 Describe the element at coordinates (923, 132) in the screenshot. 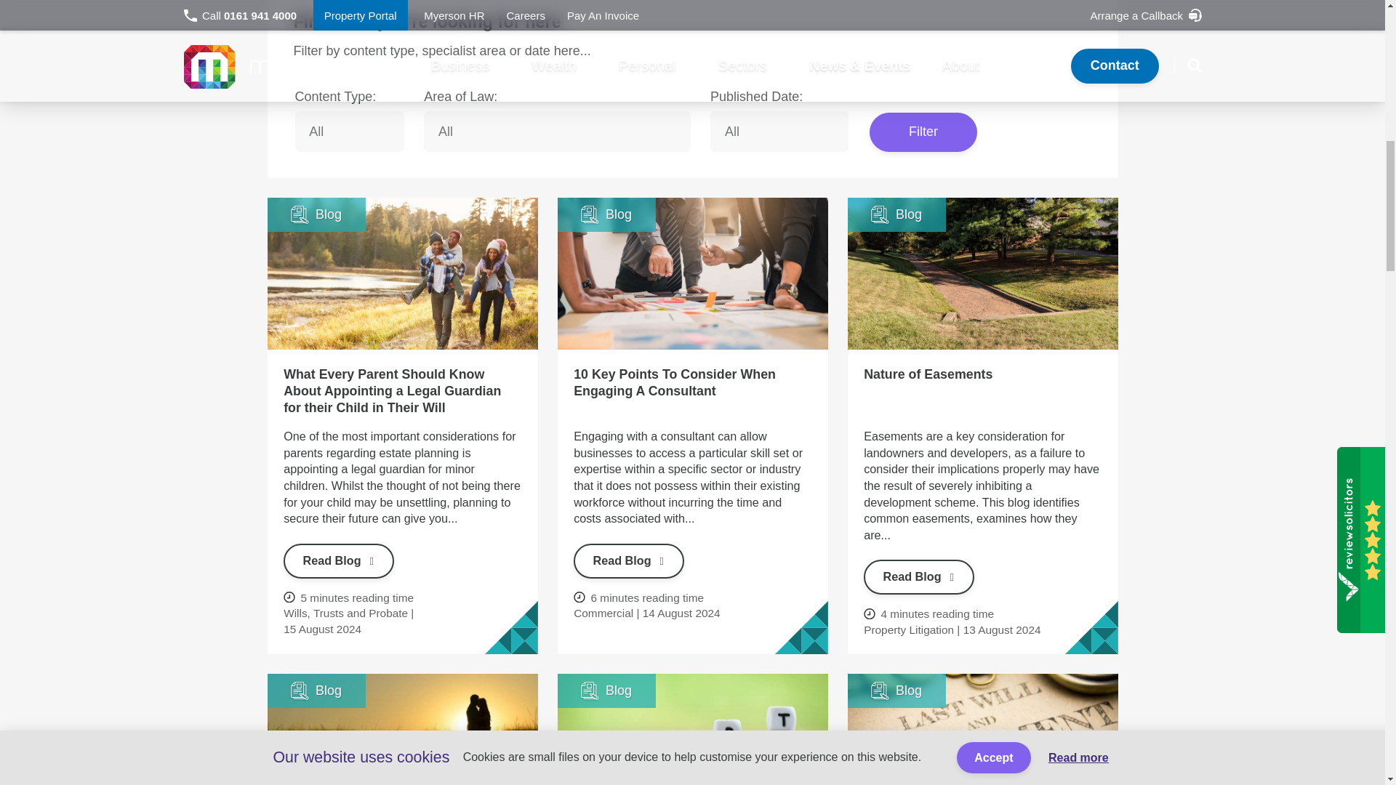

I see `Filter` at that location.